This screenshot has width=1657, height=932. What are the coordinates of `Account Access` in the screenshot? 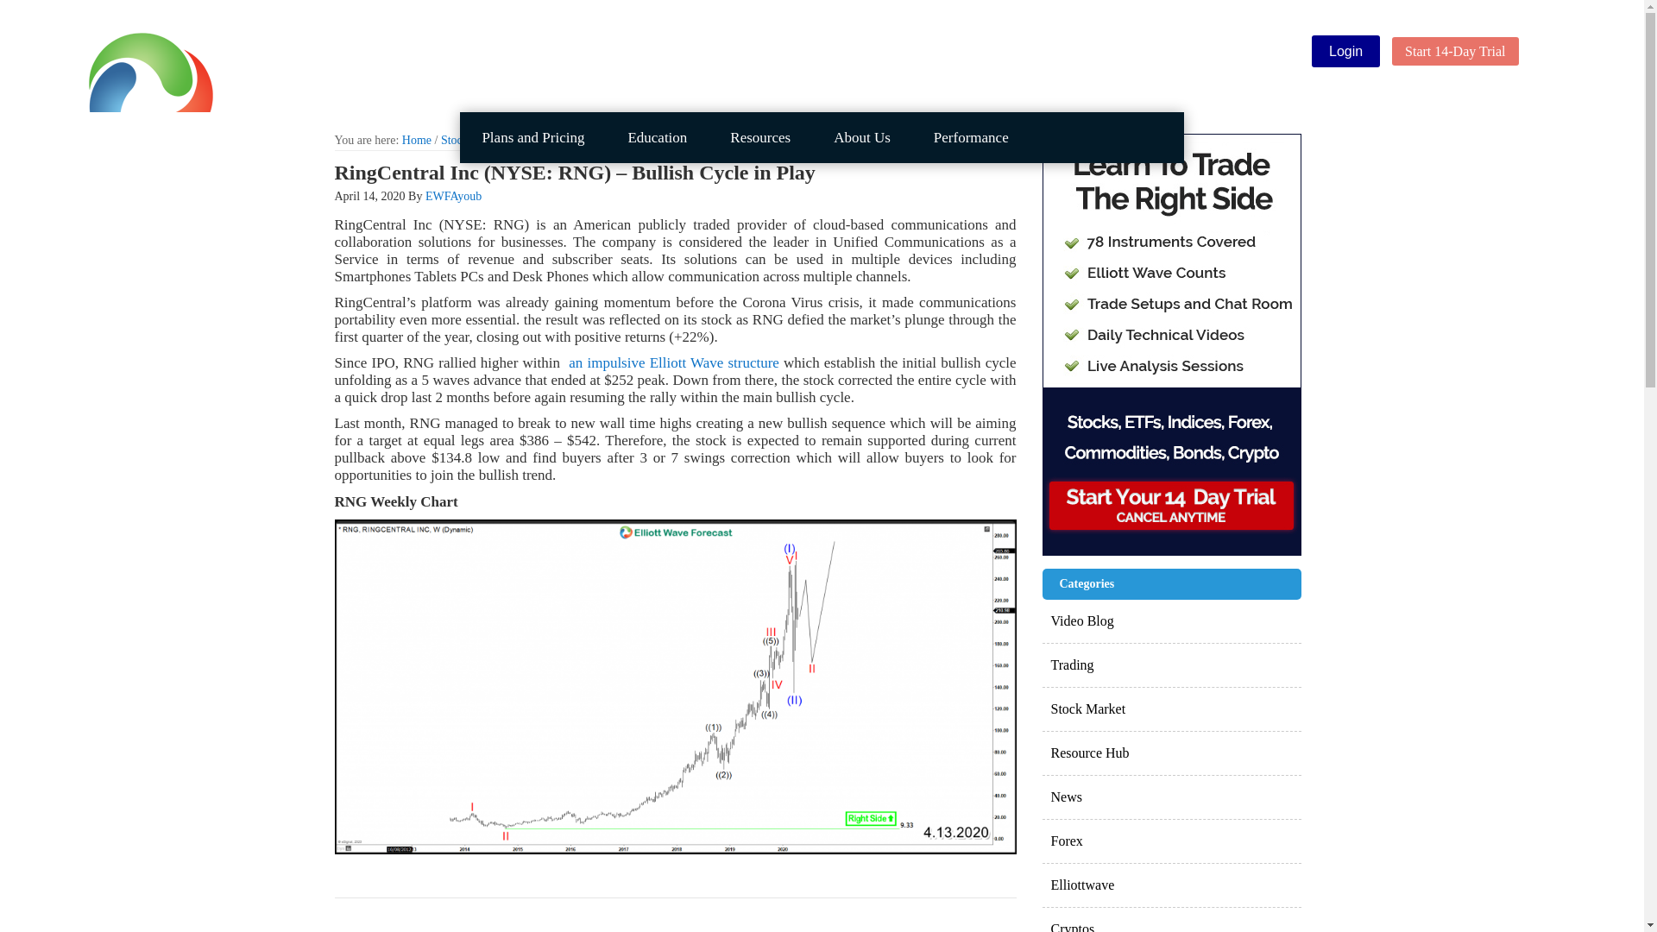 It's located at (1346, 51).